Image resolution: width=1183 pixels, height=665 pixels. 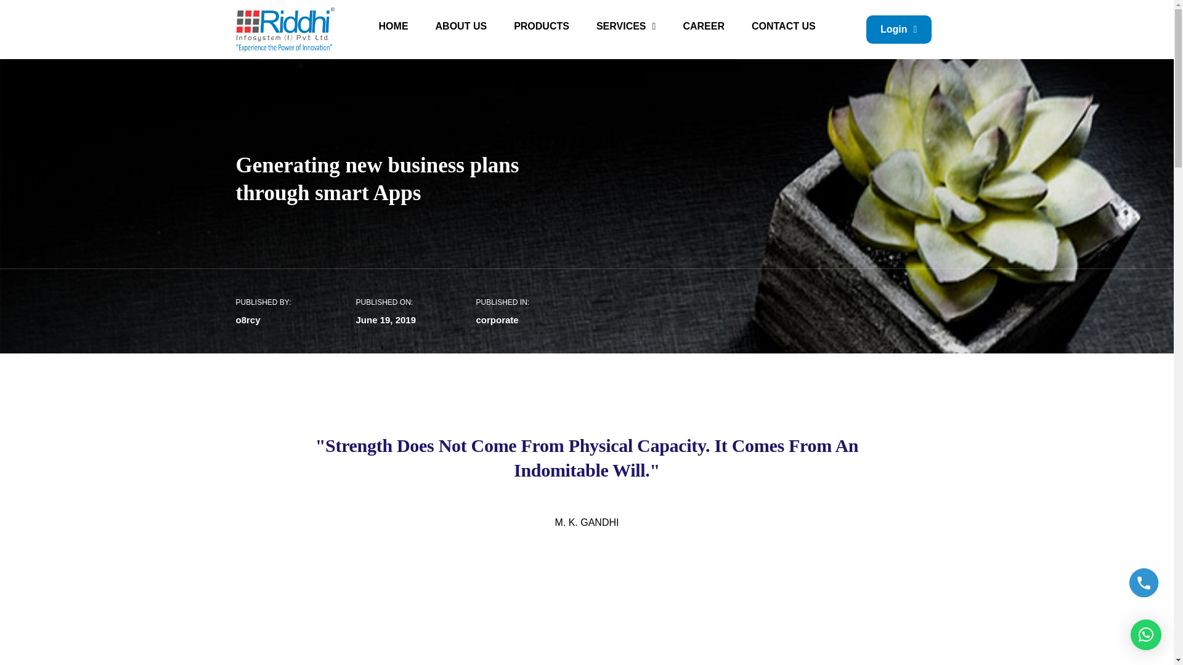 What do you see at coordinates (542, 4) in the screenshot?
I see `PRODUCTS` at bounding box center [542, 4].